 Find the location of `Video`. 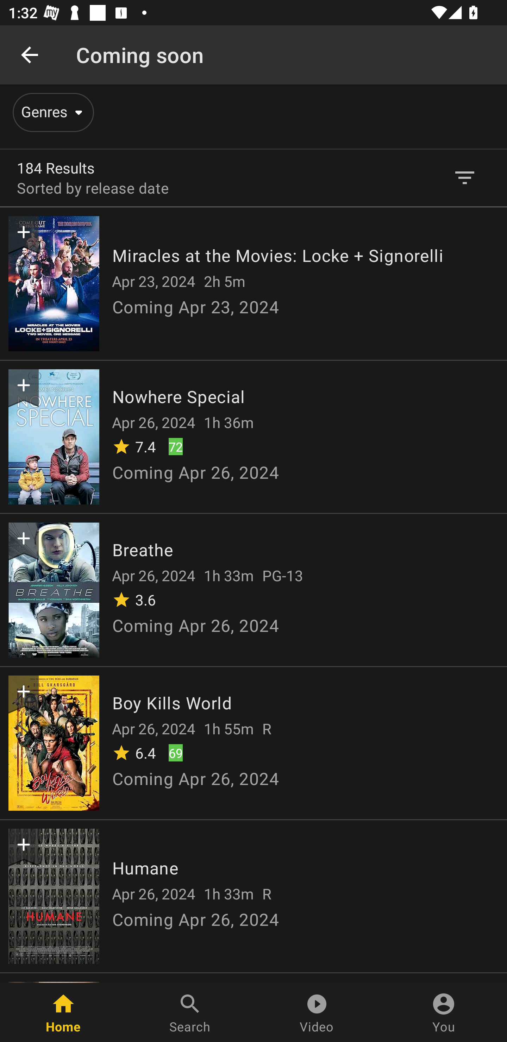

Video is located at coordinates (317, 1012).